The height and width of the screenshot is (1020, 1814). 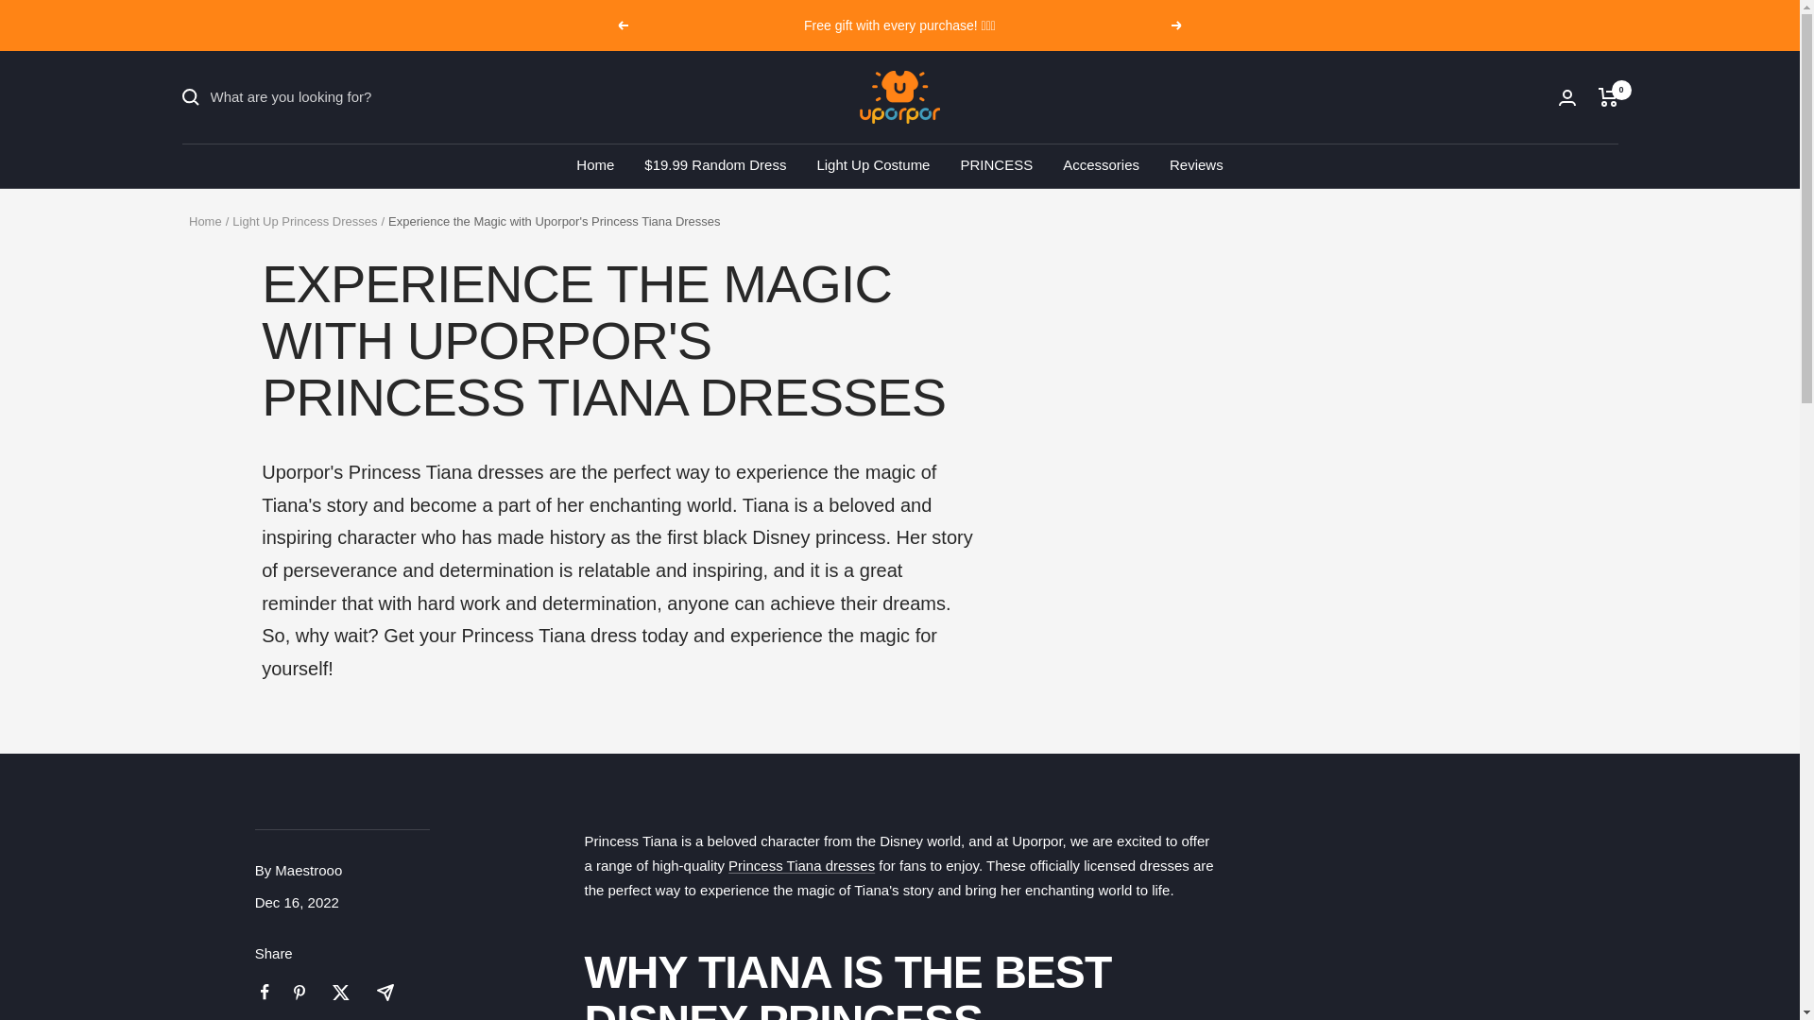 I want to click on Home, so click(x=204, y=221).